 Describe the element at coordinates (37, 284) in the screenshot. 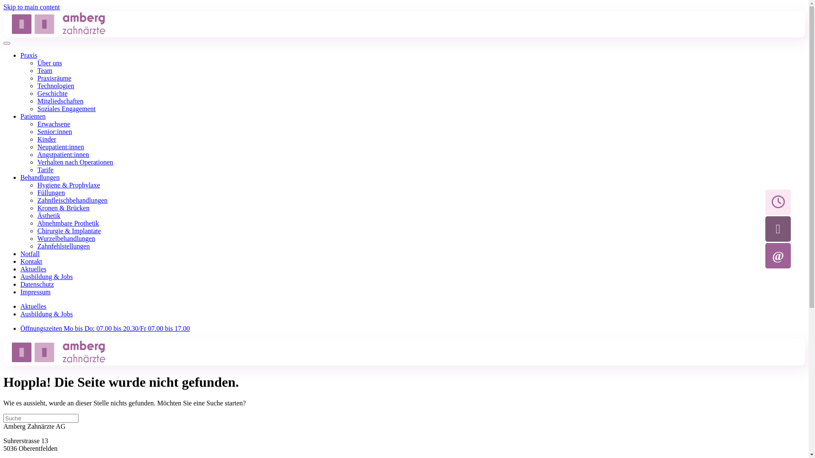

I see `Datenschutz` at that location.